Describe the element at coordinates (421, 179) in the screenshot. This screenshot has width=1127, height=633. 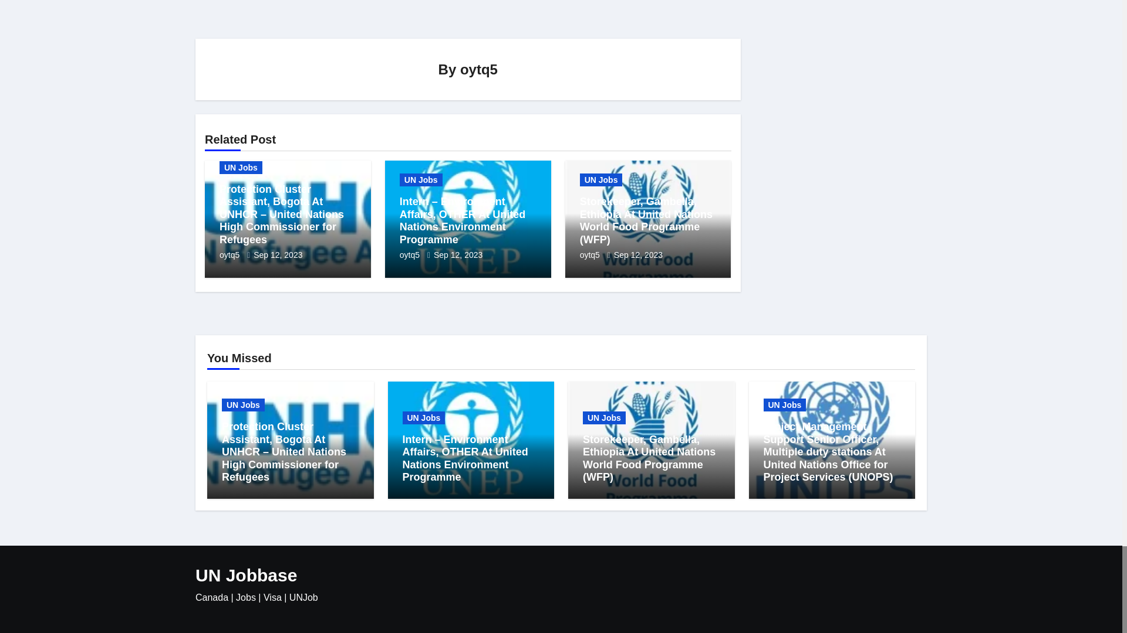
I see `UN Jobs` at that location.